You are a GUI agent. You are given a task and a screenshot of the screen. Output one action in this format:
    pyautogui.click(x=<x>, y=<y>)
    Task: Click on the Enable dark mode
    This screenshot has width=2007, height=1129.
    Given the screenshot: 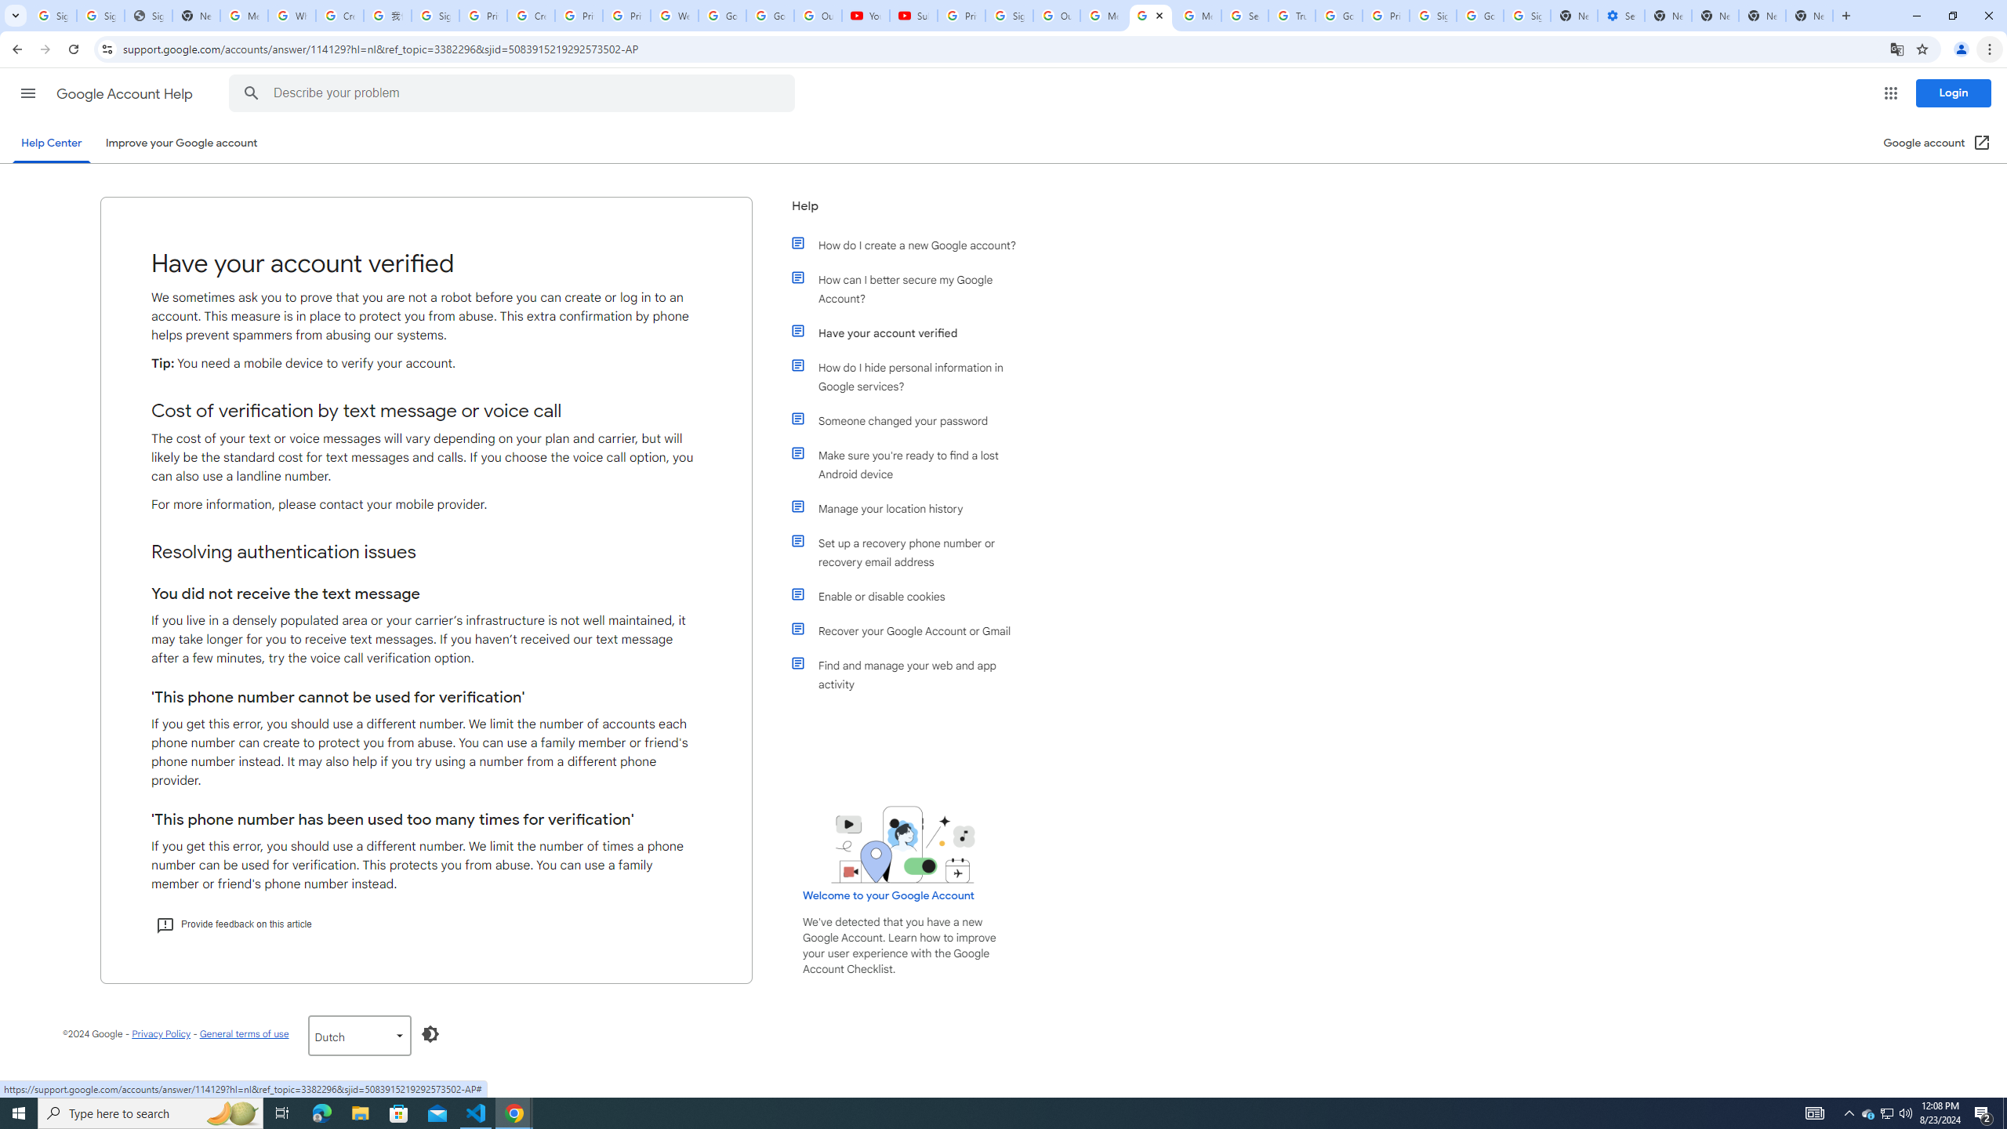 What is the action you would take?
    pyautogui.click(x=430, y=1033)
    